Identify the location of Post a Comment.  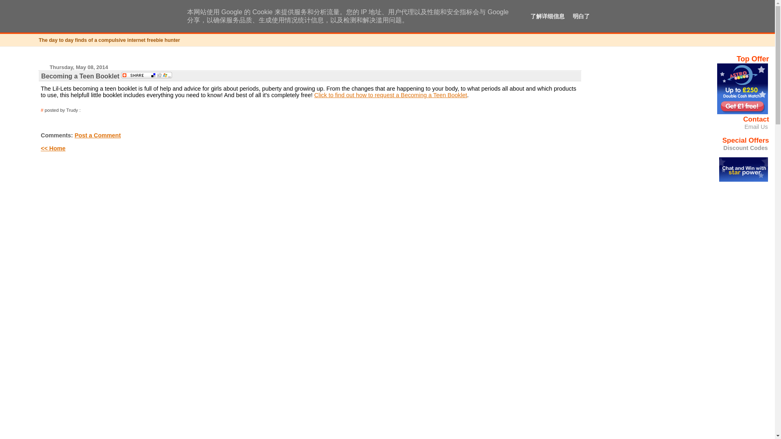
(85, 110).